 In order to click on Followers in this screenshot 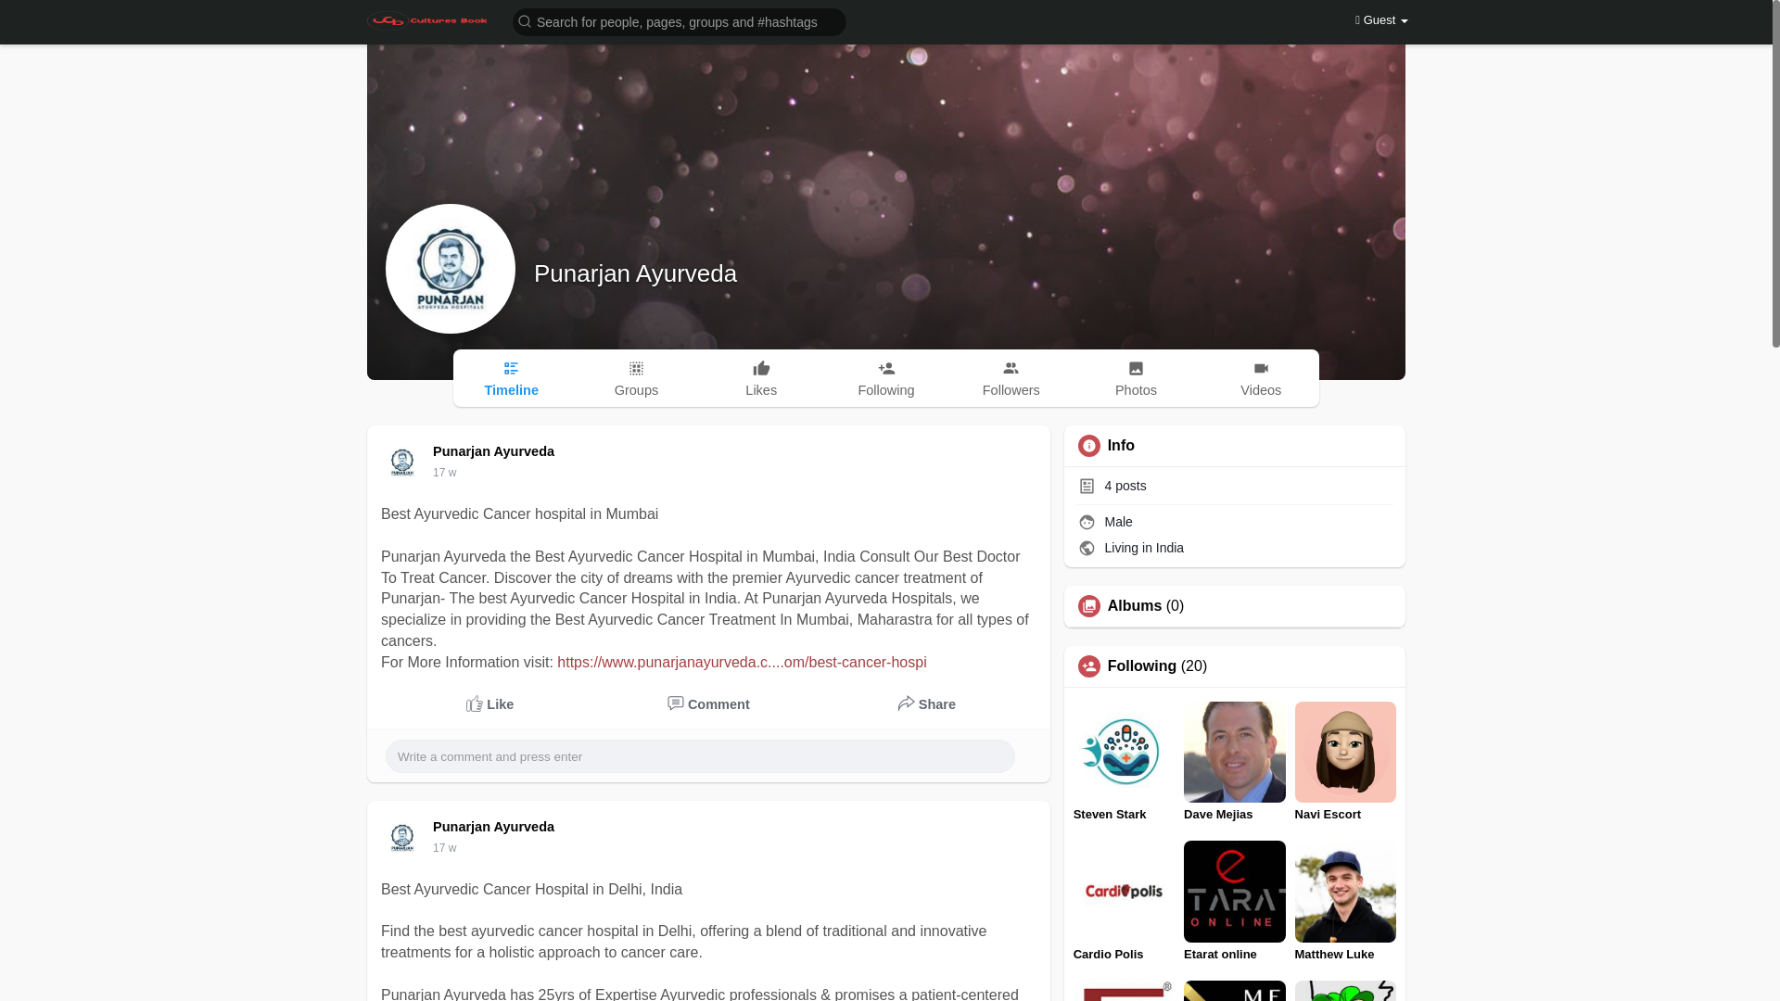, I will do `click(1011, 377)`.